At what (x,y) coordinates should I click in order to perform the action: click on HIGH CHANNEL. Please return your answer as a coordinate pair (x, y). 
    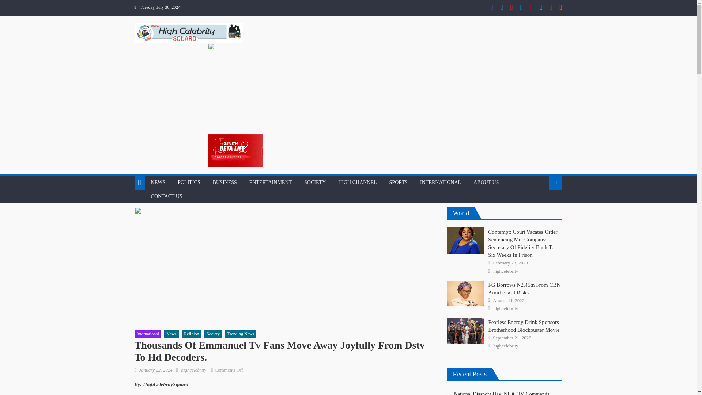
    Looking at the image, I should click on (357, 182).